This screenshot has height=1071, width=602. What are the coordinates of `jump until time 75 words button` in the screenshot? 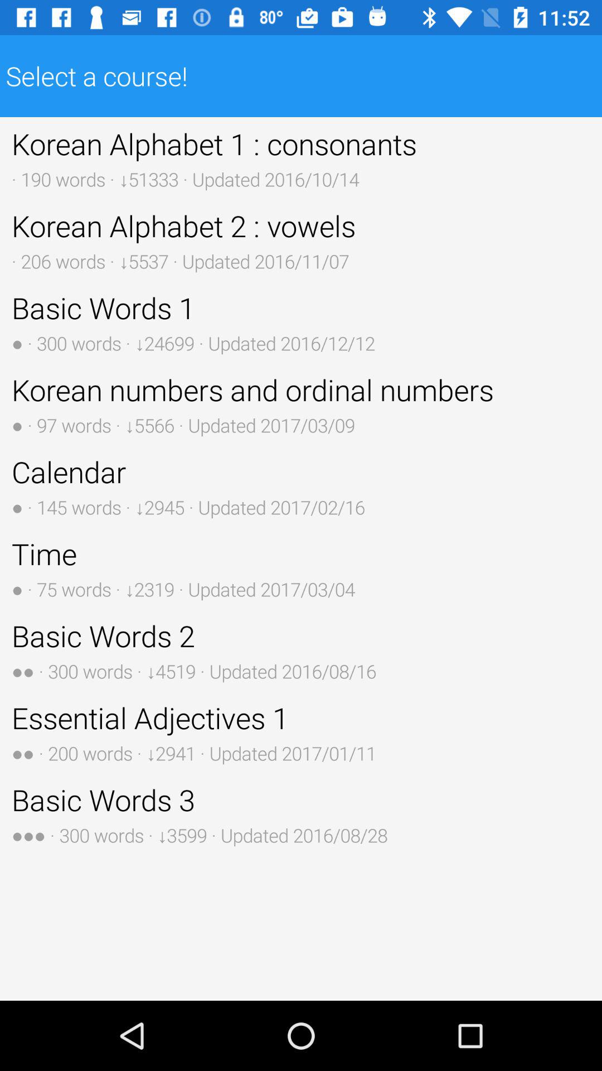 It's located at (301, 568).